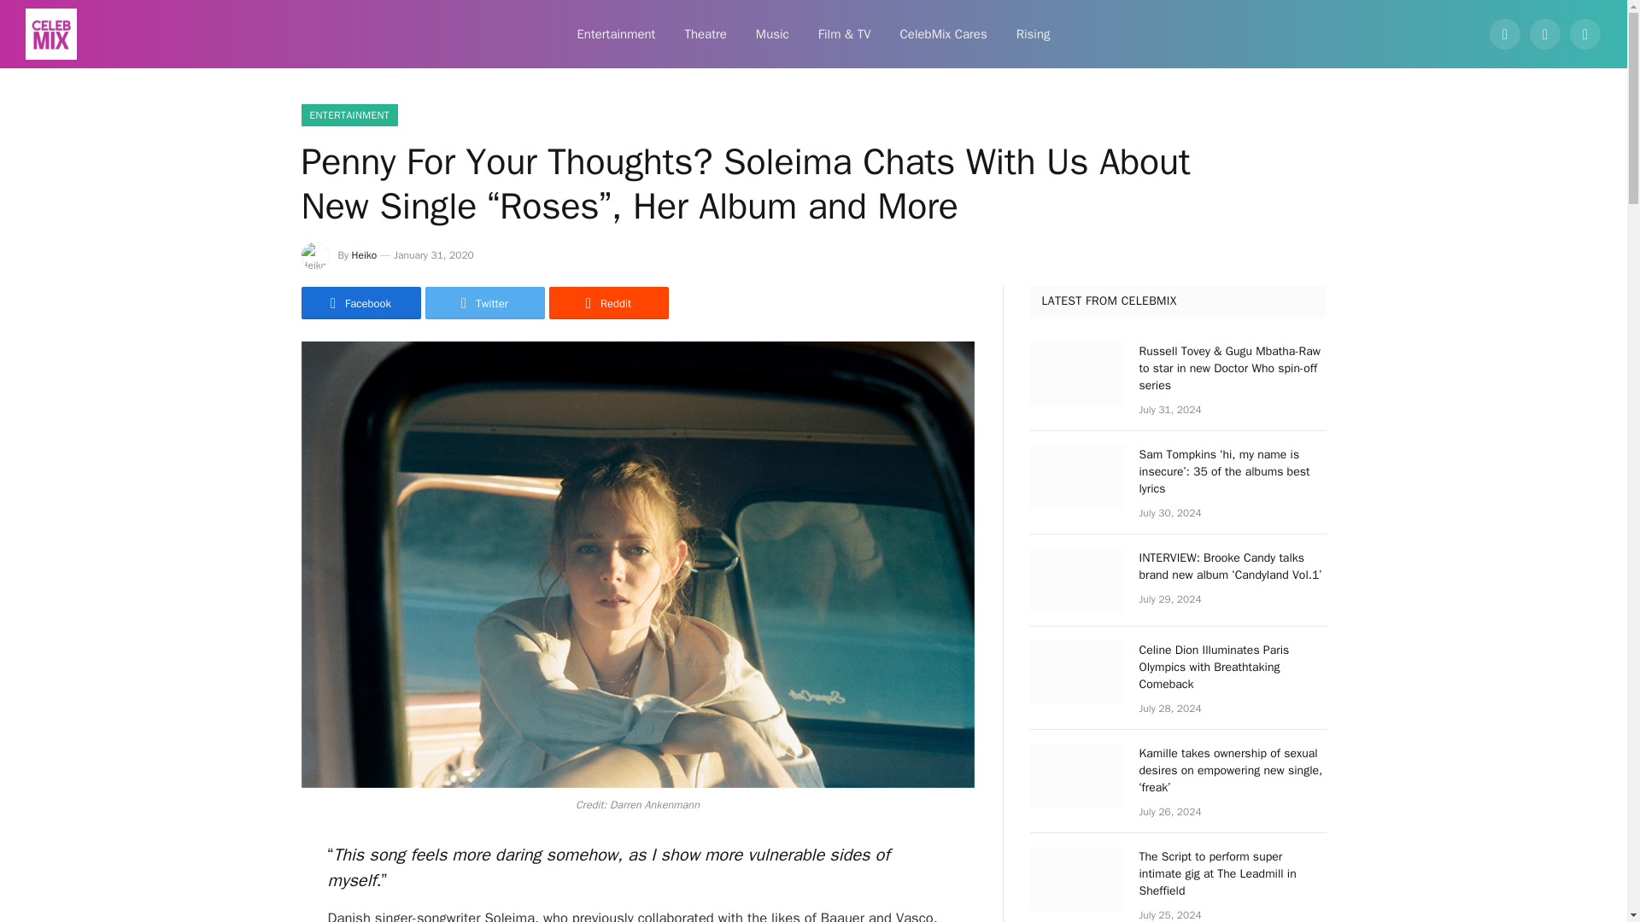  What do you see at coordinates (364, 254) in the screenshot?
I see `Posts by Heiko` at bounding box center [364, 254].